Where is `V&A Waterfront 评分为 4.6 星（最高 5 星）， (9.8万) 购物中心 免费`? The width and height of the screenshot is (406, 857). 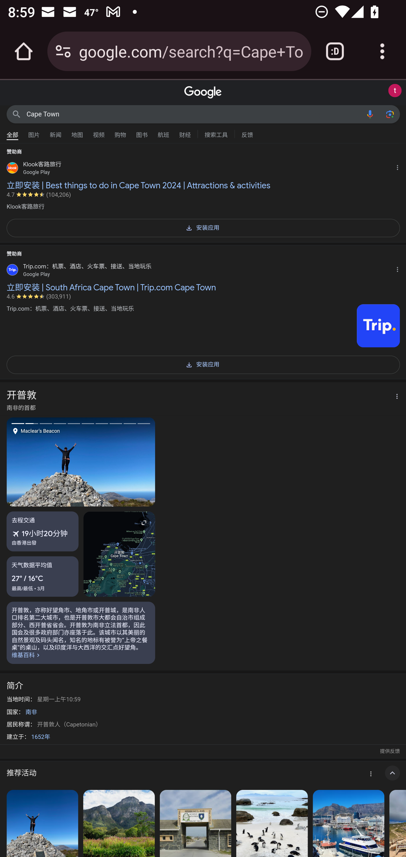
V&A Waterfront 评分为 4.6 星（最高 5 星）， (9.8万) 购物中心 免费 is located at coordinates (348, 823).